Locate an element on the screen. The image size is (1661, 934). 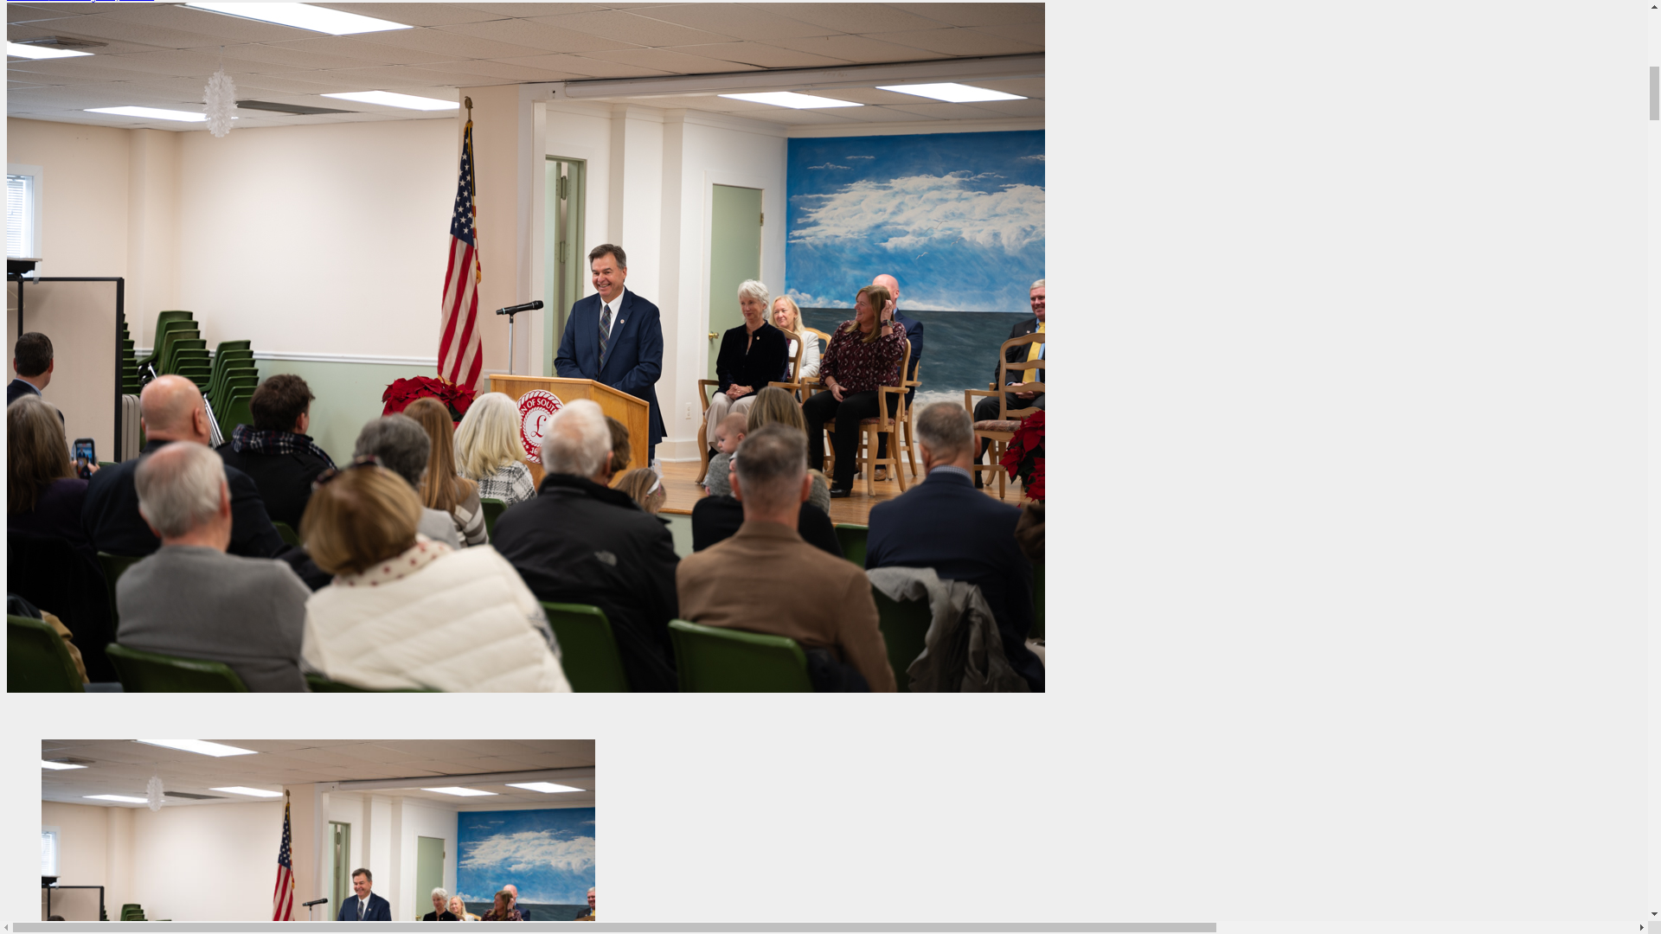
February 29, 2024 is located at coordinates (100, 1).